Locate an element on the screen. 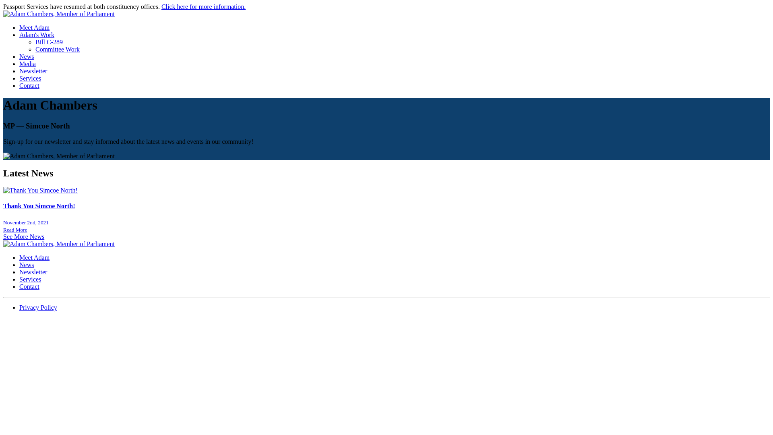  See More News is located at coordinates (24, 237).